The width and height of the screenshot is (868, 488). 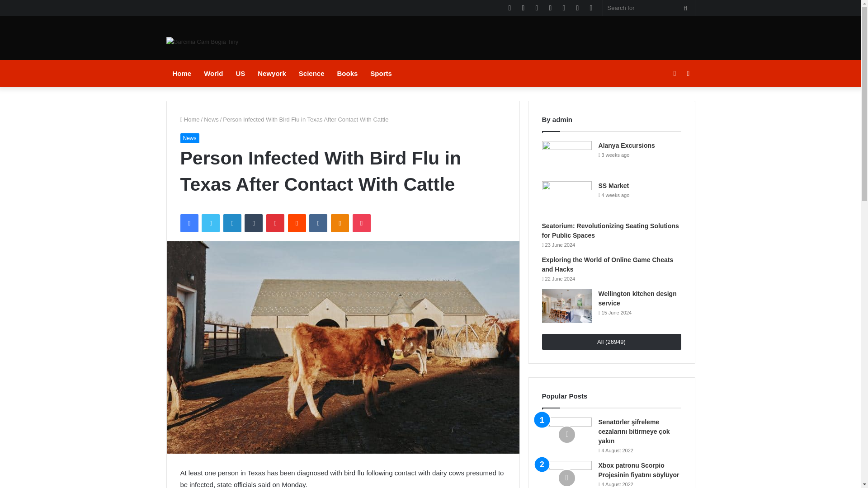 I want to click on Twitter, so click(x=523, y=8).